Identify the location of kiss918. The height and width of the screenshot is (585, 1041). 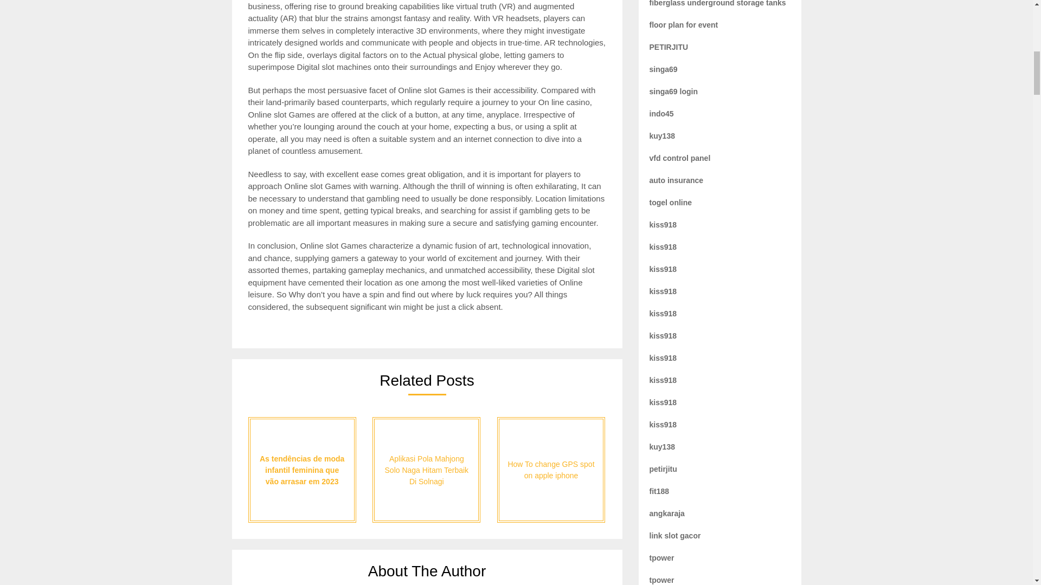
(664, 269).